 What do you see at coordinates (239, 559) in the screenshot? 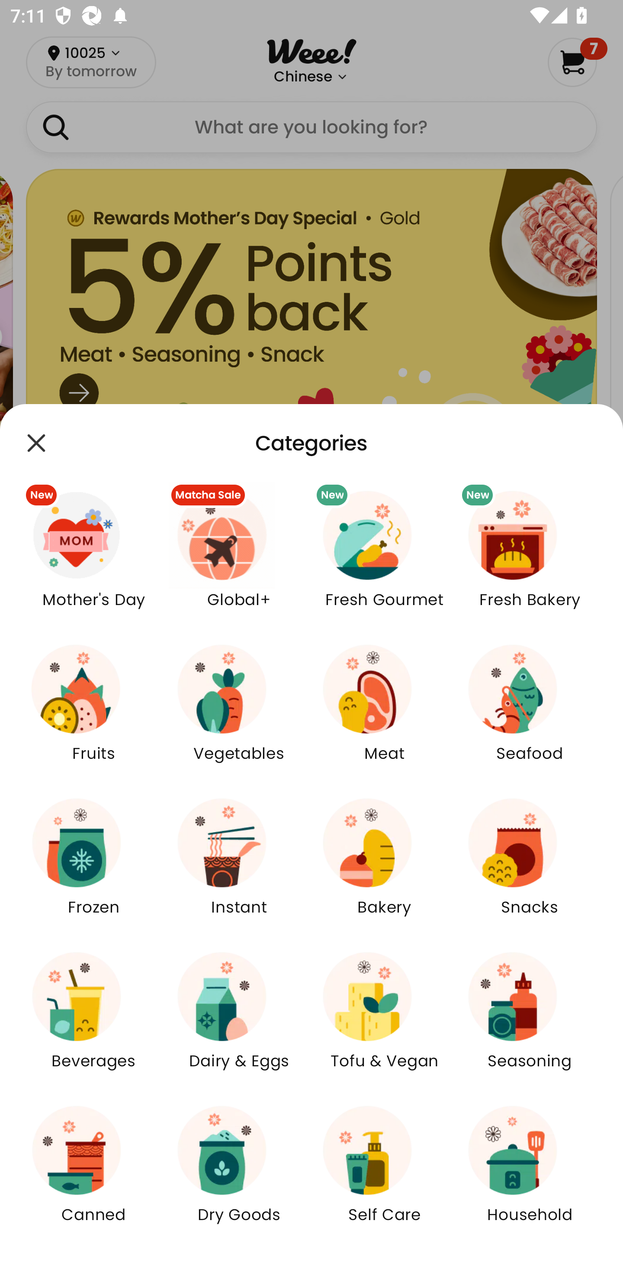
I see `Matcha Sale Global+` at bounding box center [239, 559].